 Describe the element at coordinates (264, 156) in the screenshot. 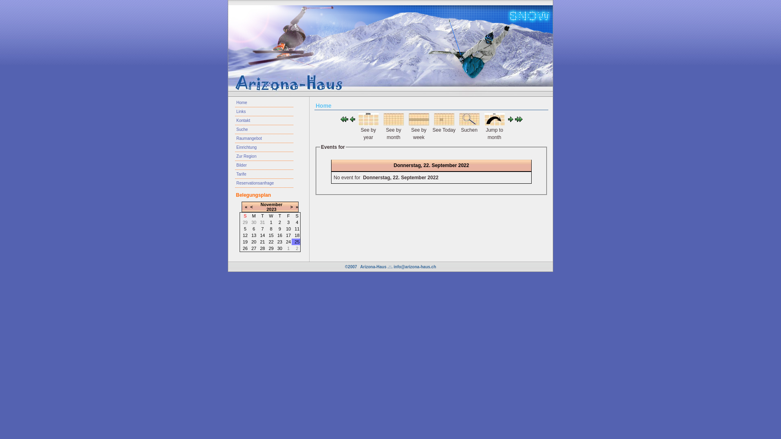

I see `Zur Region` at that location.